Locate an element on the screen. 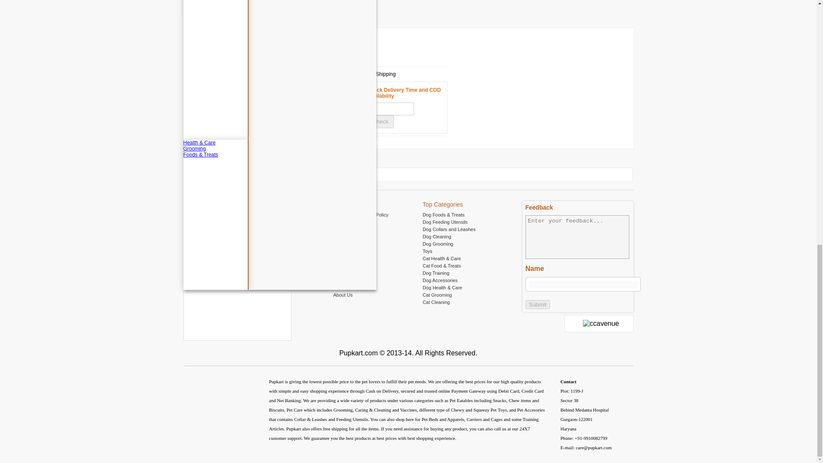 The width and height of the screenshot is (823, 463). Small Pets is located at coordinates (408, 3).